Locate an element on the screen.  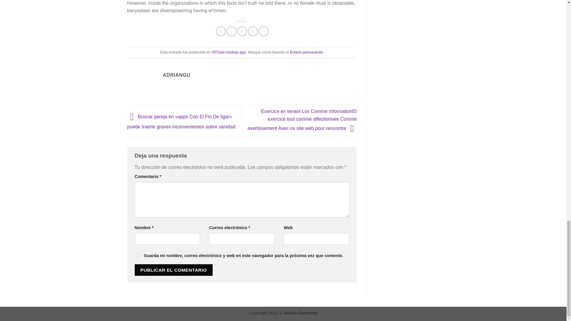
Compartir en Twitter is located at coordinates (231, 31).